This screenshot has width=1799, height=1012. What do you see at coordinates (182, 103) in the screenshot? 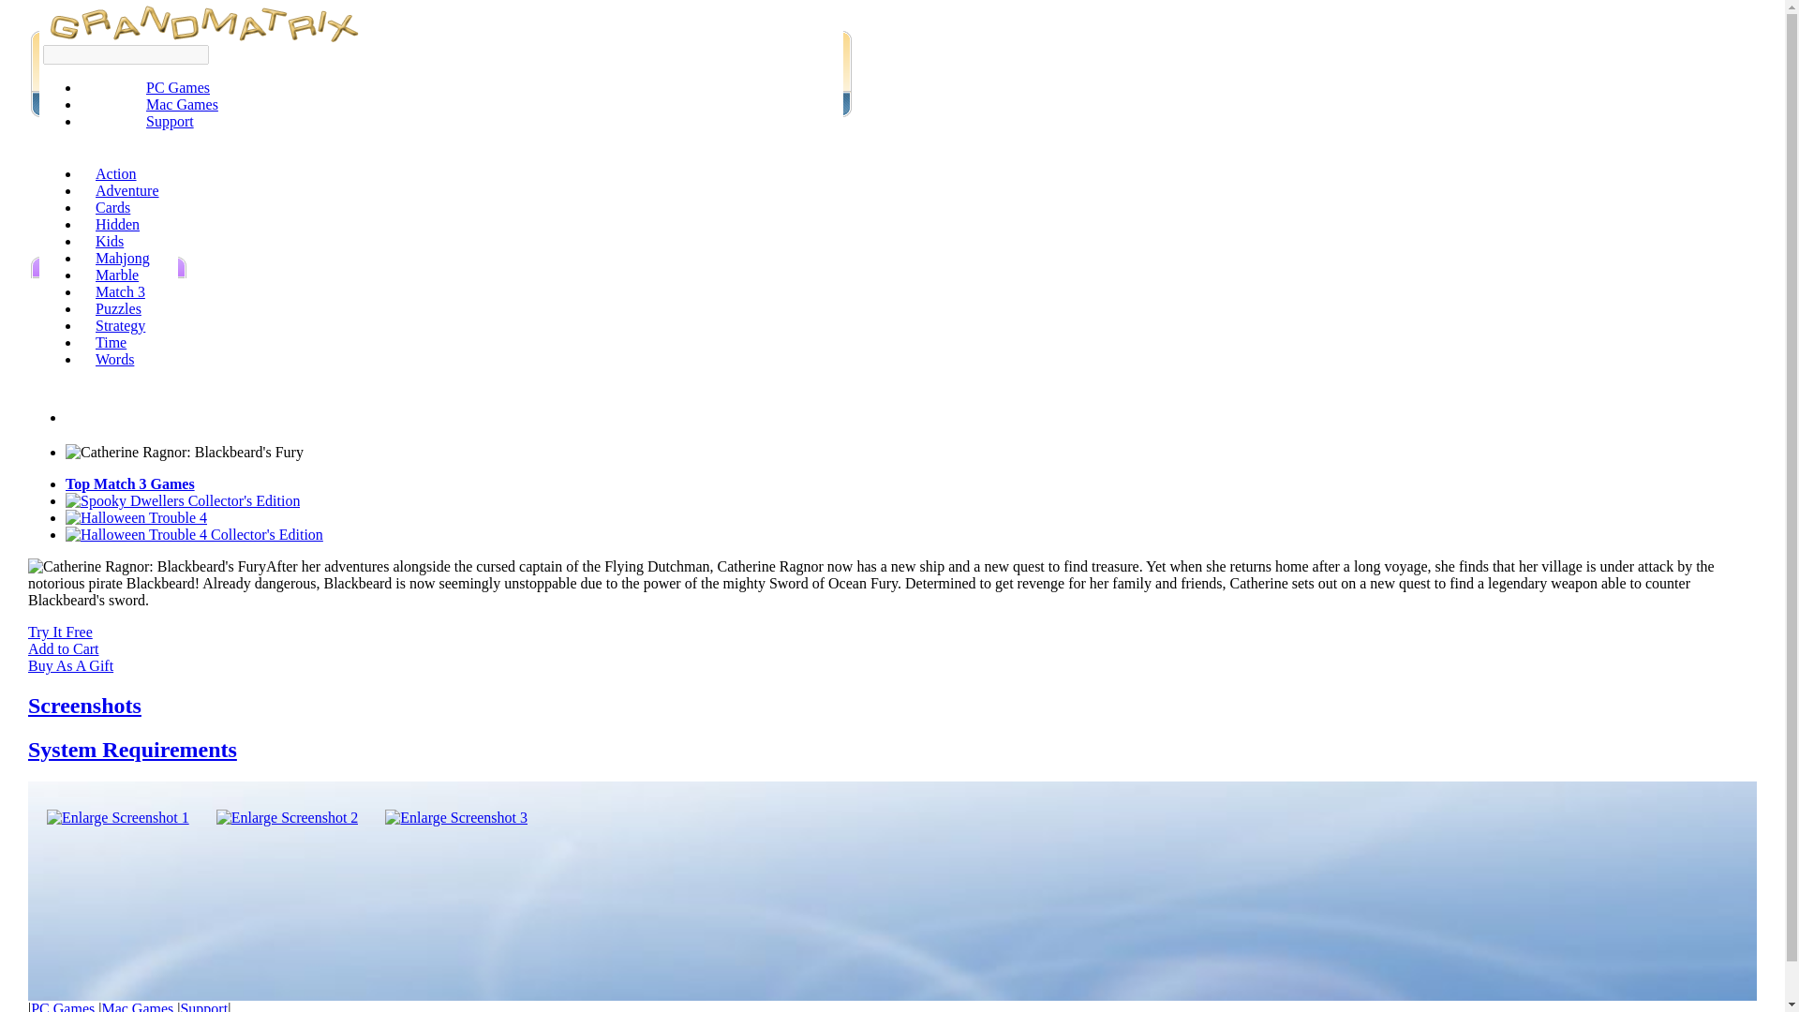
I see `Mac Games` at bounding box center [182, 103].